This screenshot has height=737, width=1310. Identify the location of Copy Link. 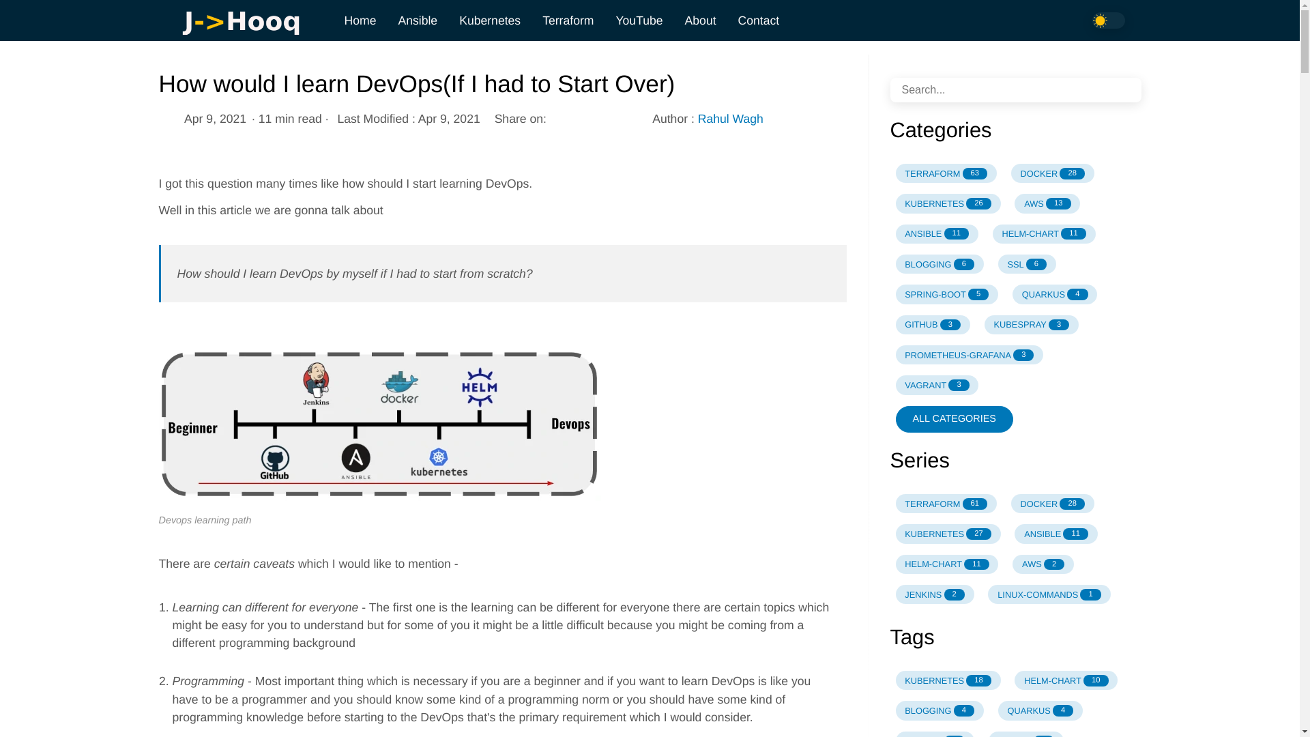
(627, 118).